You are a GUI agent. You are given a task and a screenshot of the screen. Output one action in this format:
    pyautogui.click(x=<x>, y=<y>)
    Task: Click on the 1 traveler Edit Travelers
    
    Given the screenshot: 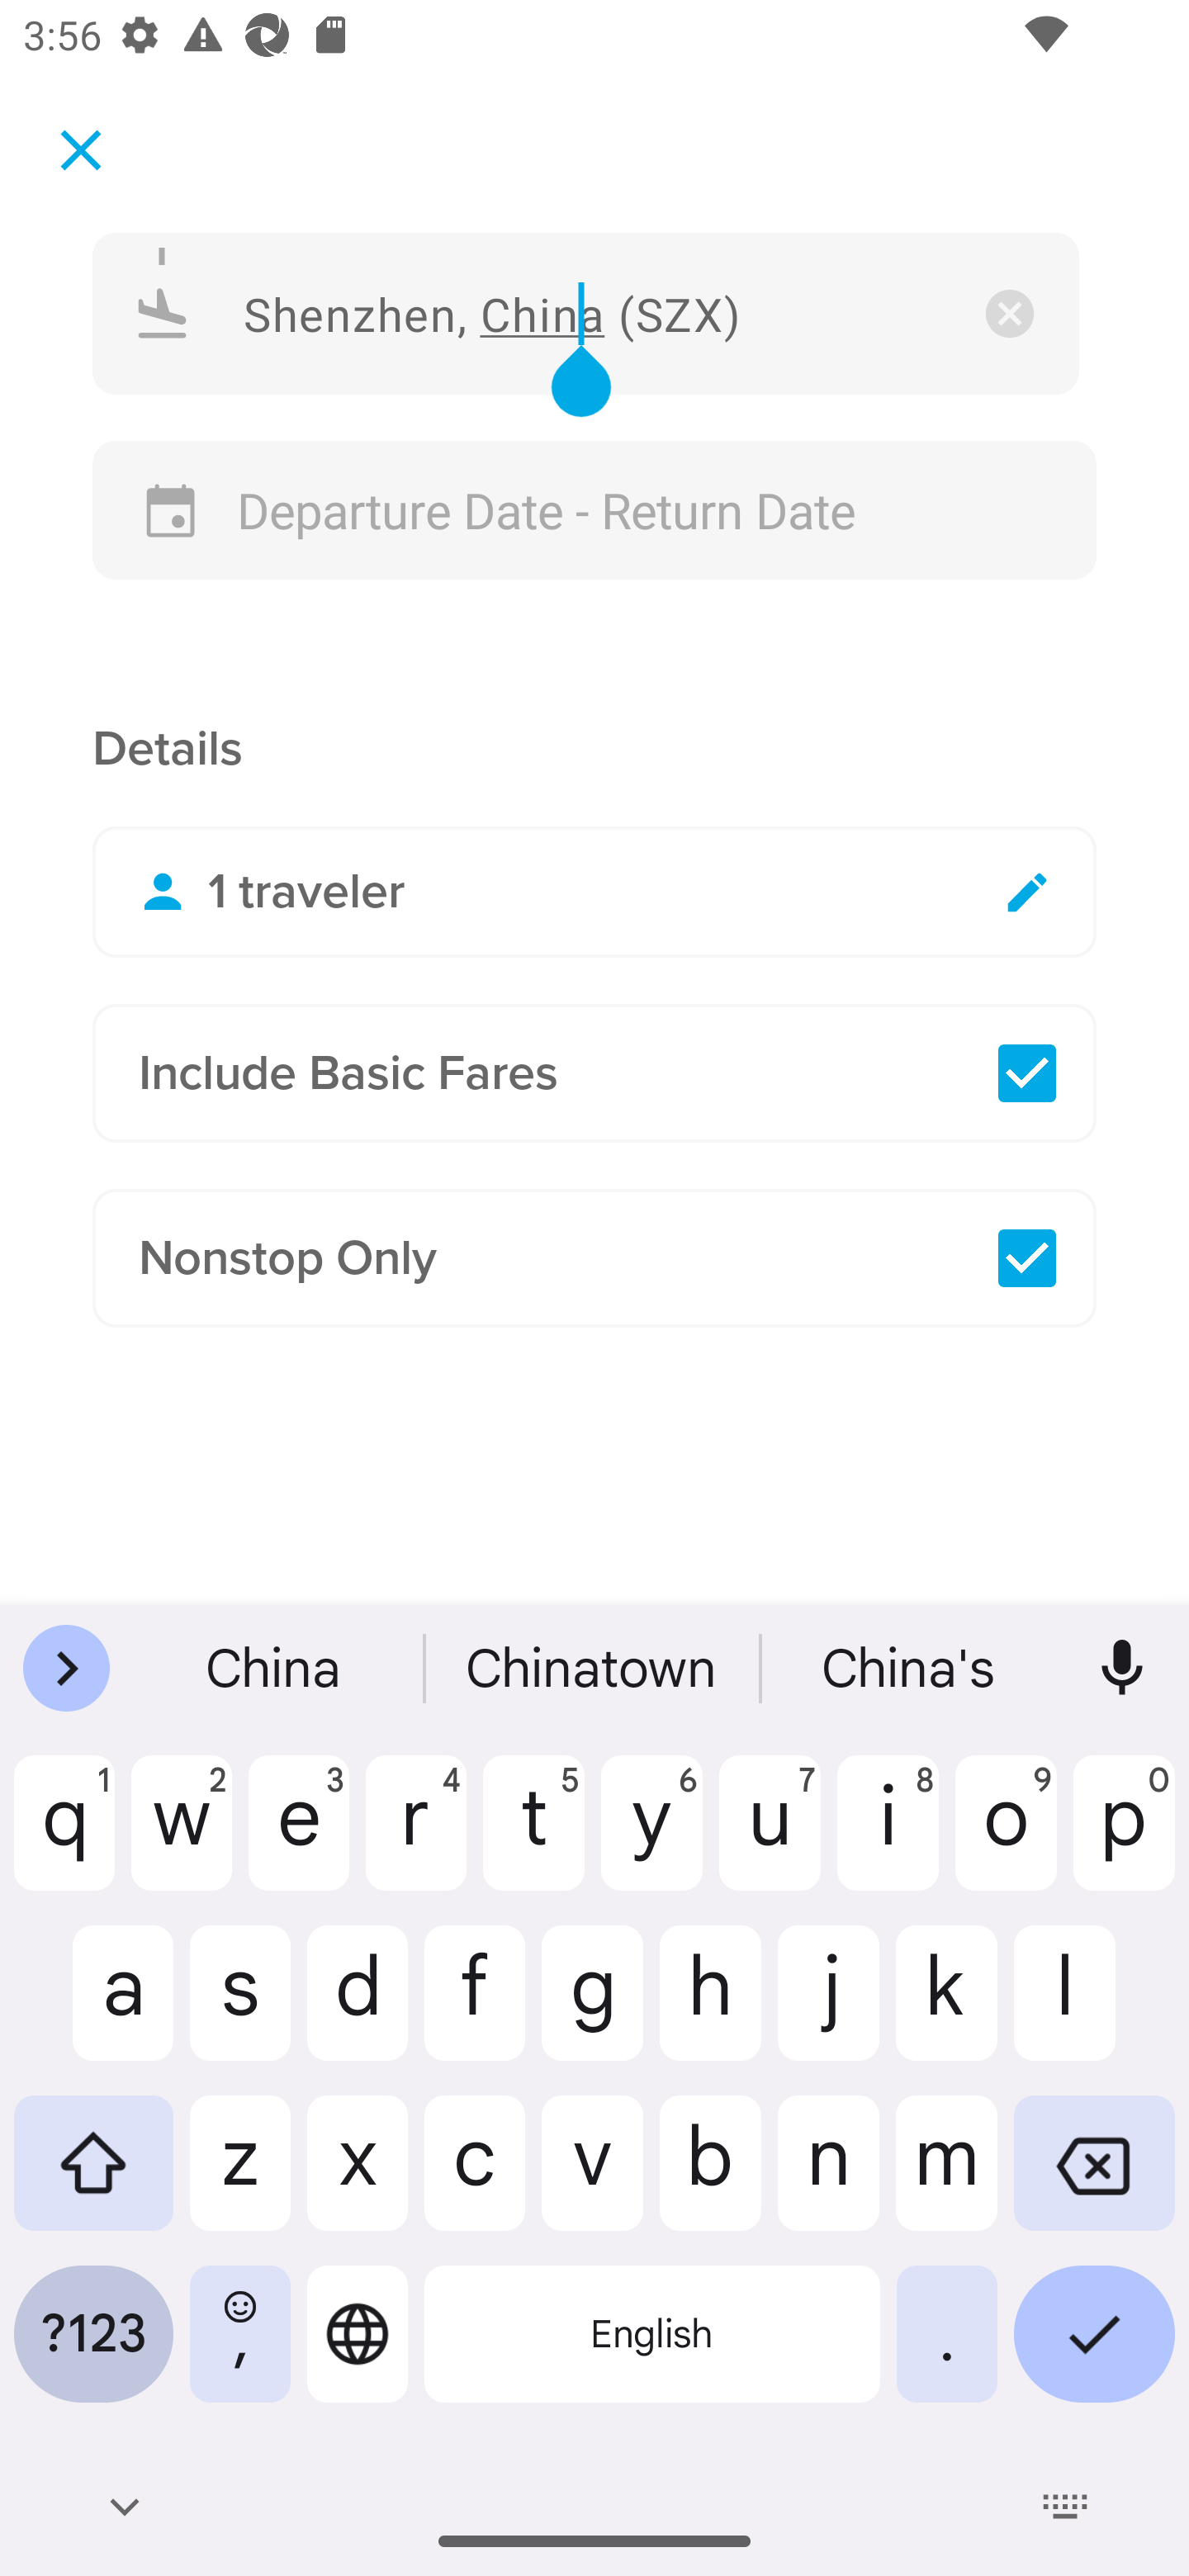 What is the action you would take?
    pyautogui.click(x=594, y=892)
    